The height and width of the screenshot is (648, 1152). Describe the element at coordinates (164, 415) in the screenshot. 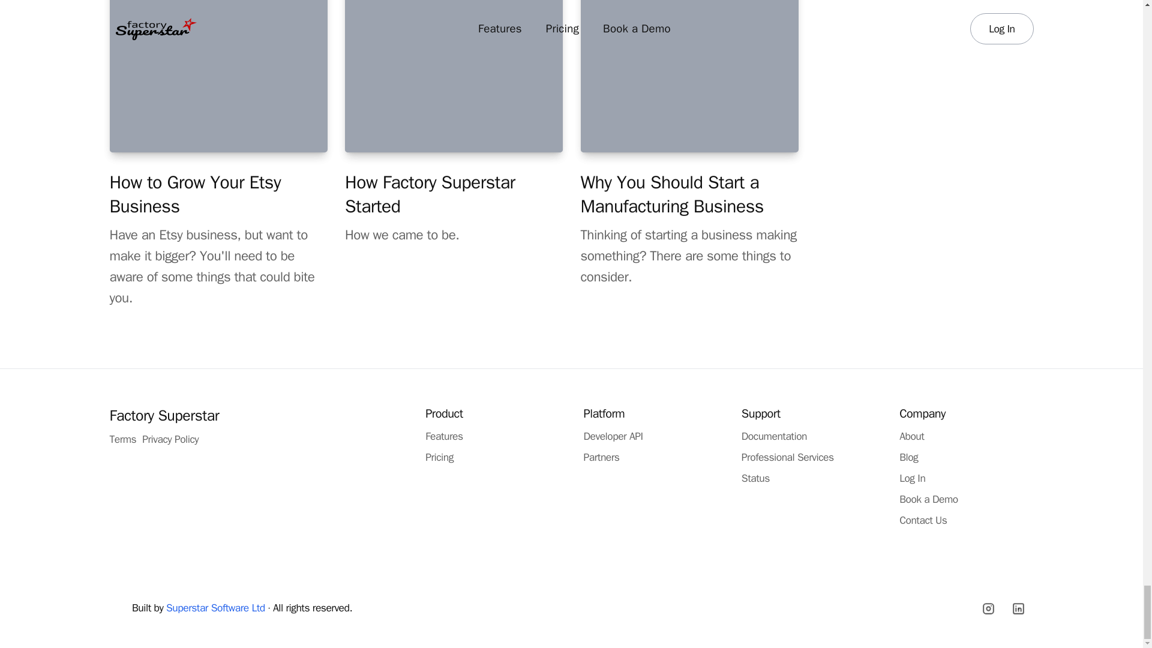

I see `Factory Superstar` at that location.